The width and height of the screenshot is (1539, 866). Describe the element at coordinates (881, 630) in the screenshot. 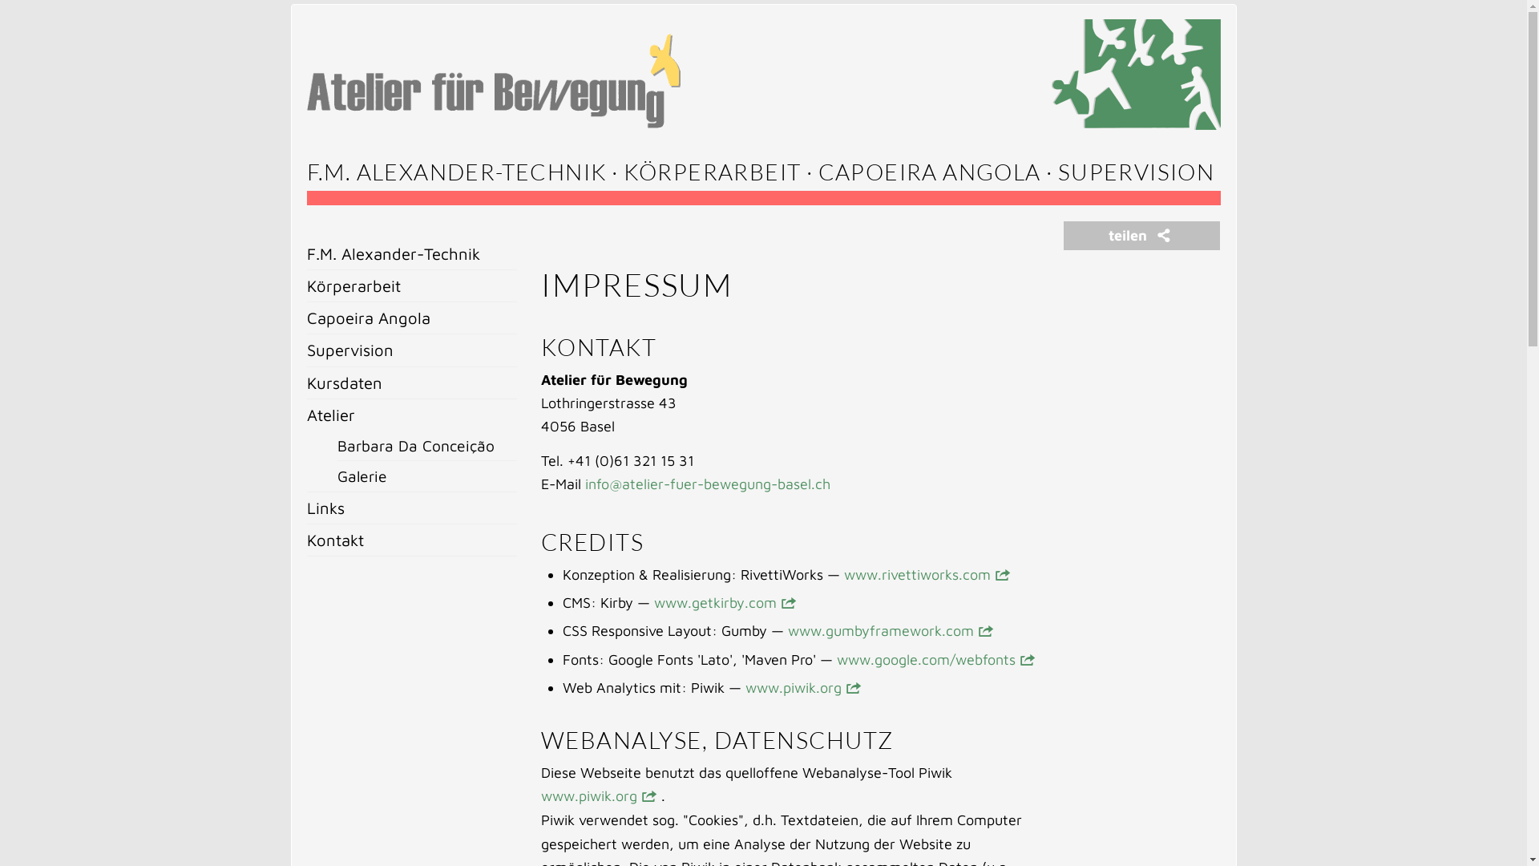

I see `www.gumbyframework.com` at that location.